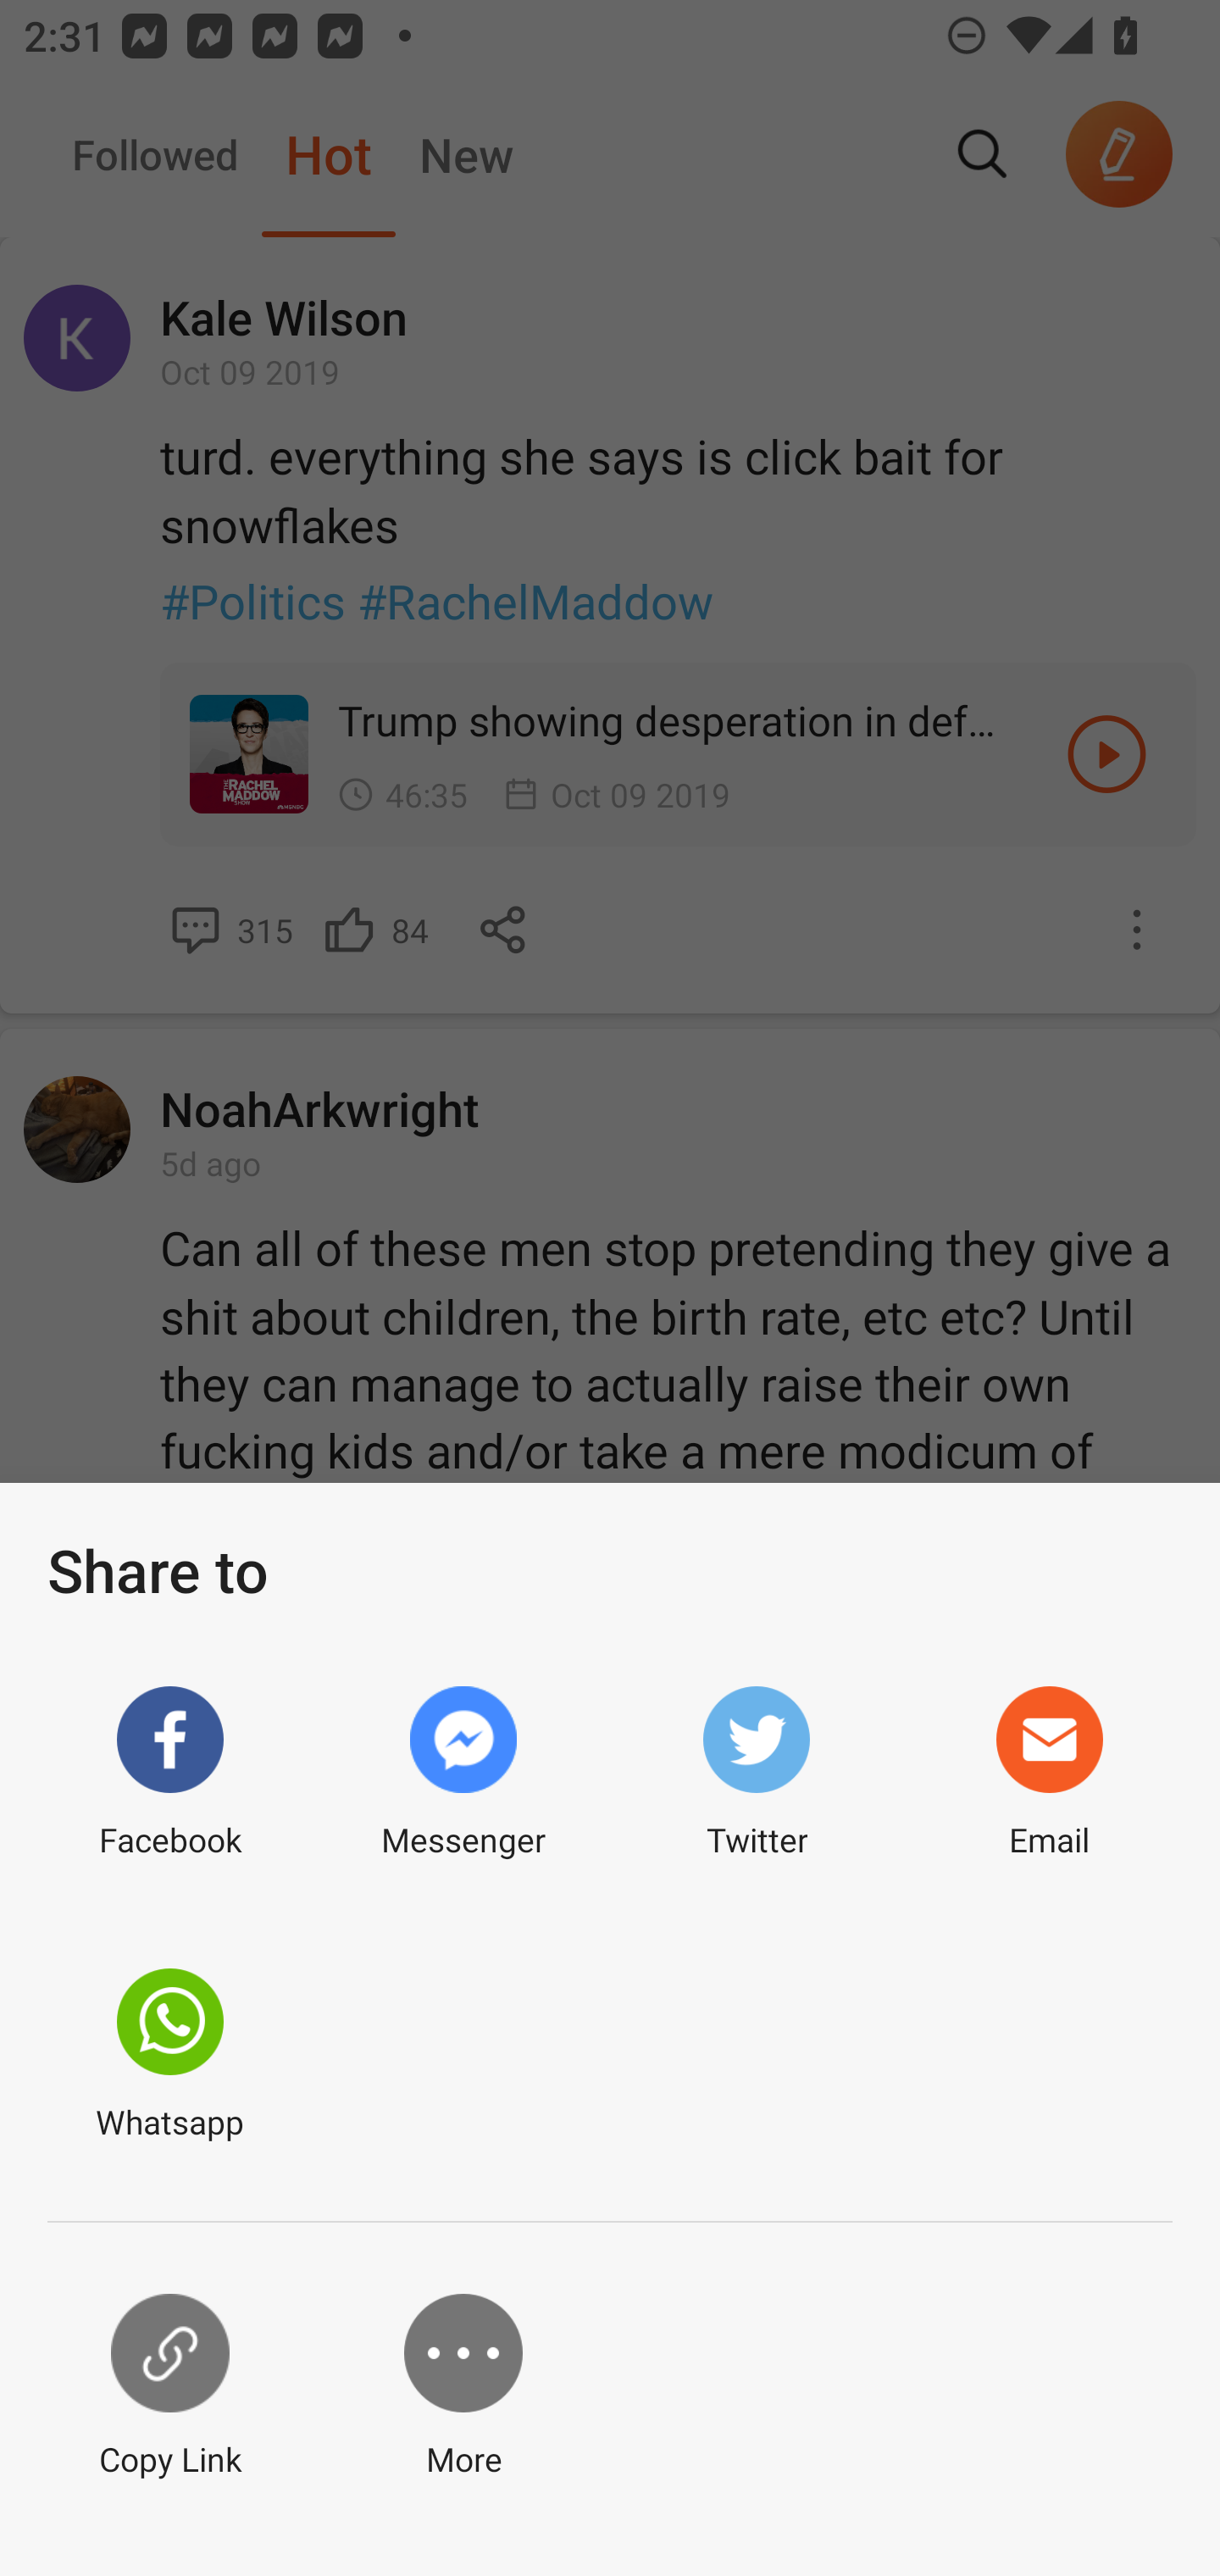 This screenshot has width=1220, height=2576. I want to click on Facebook, so click(169, 1773).